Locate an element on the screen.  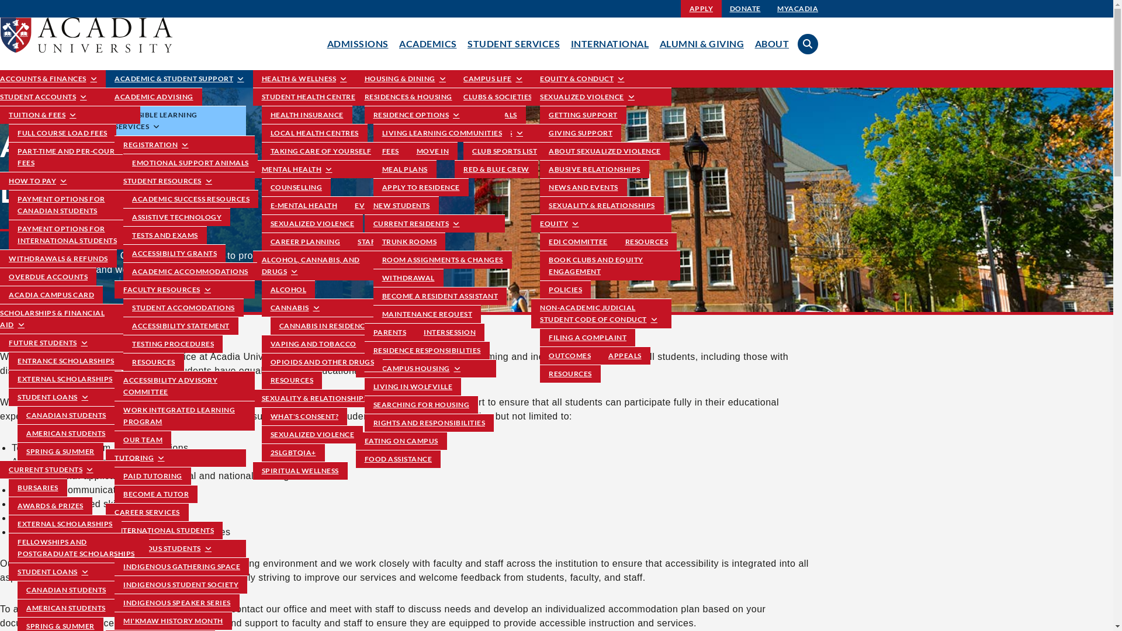
WITHDRAWAL is located at coordinates (408, 278).